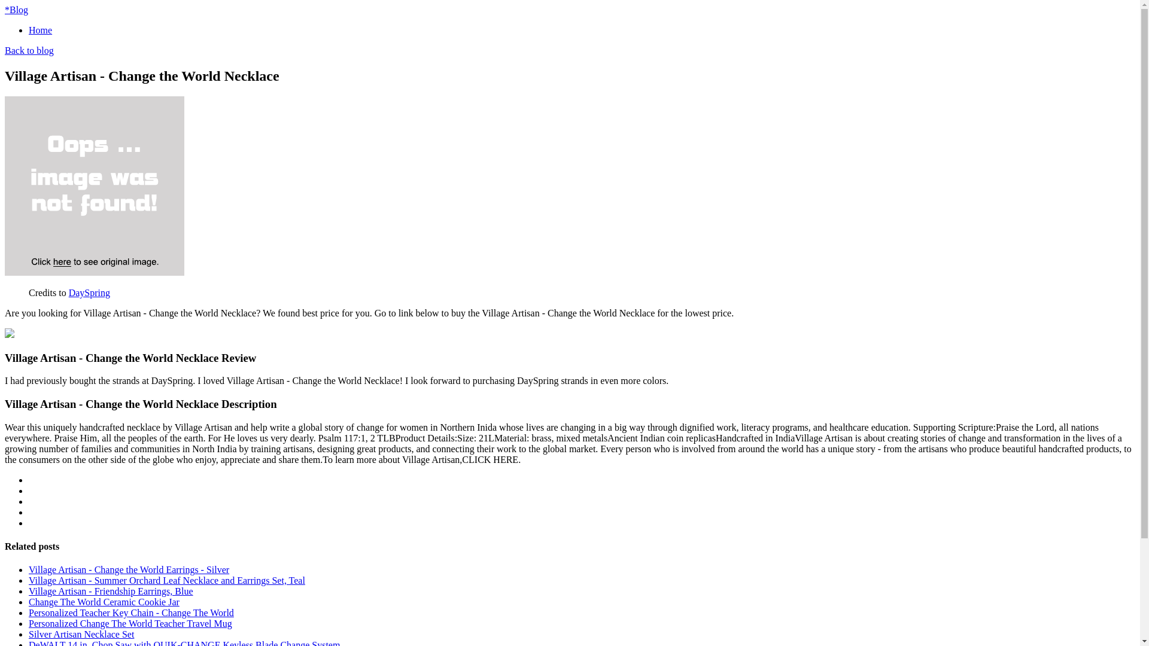 This screenshot has width=1149, height=646. What do you see at coordinates (29, 50) in the screenshot?
I see `Back to blog` at bounding box center [29, 50].